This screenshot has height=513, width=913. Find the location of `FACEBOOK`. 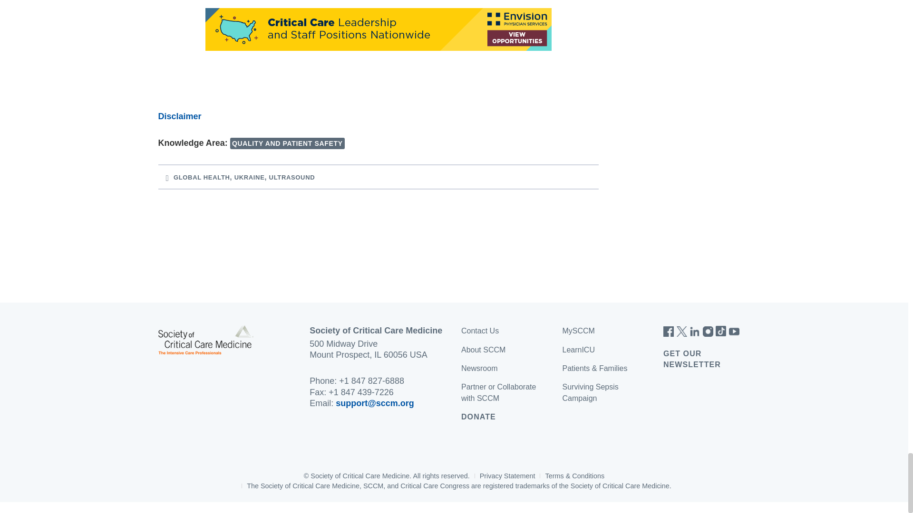

FACEBOOK is located at coordinates (669, 331).